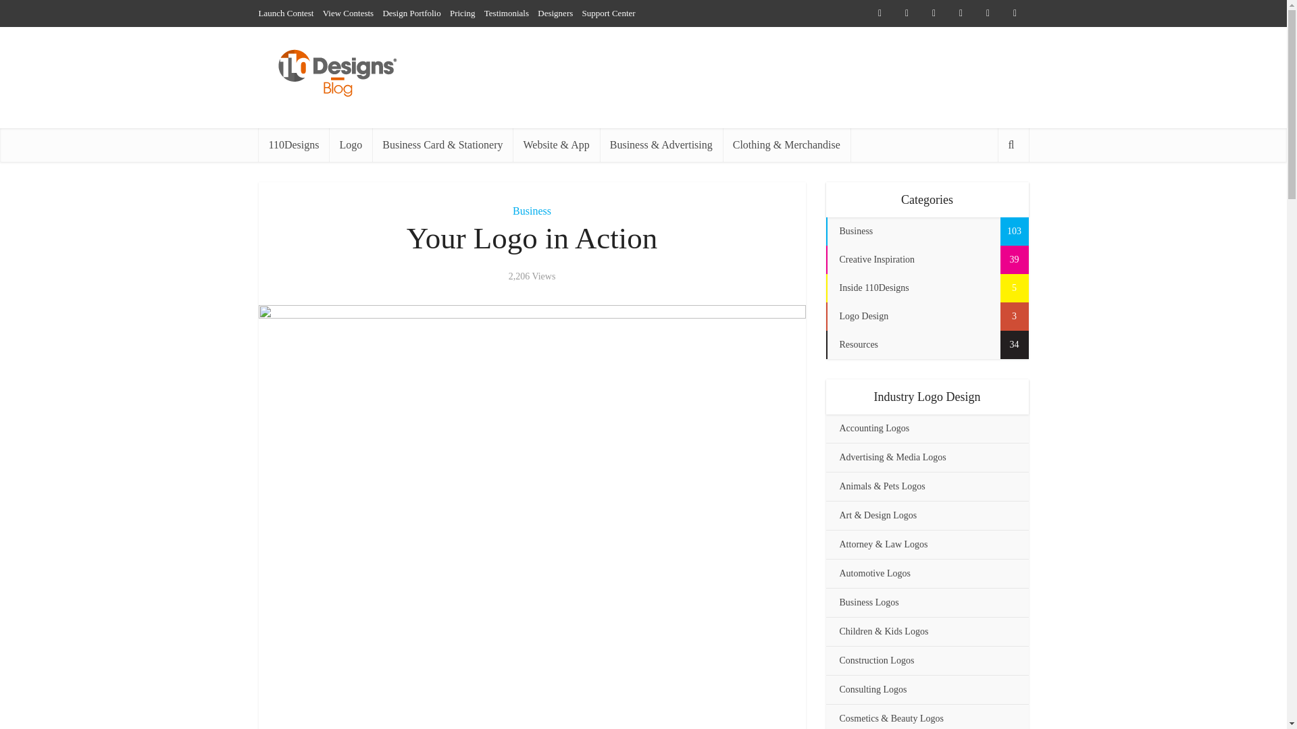 The width and height of the screenshot is (1297, 729). Describe the element at coordinates (293, 144) in the screenshot. I see `110Designs` at that location.